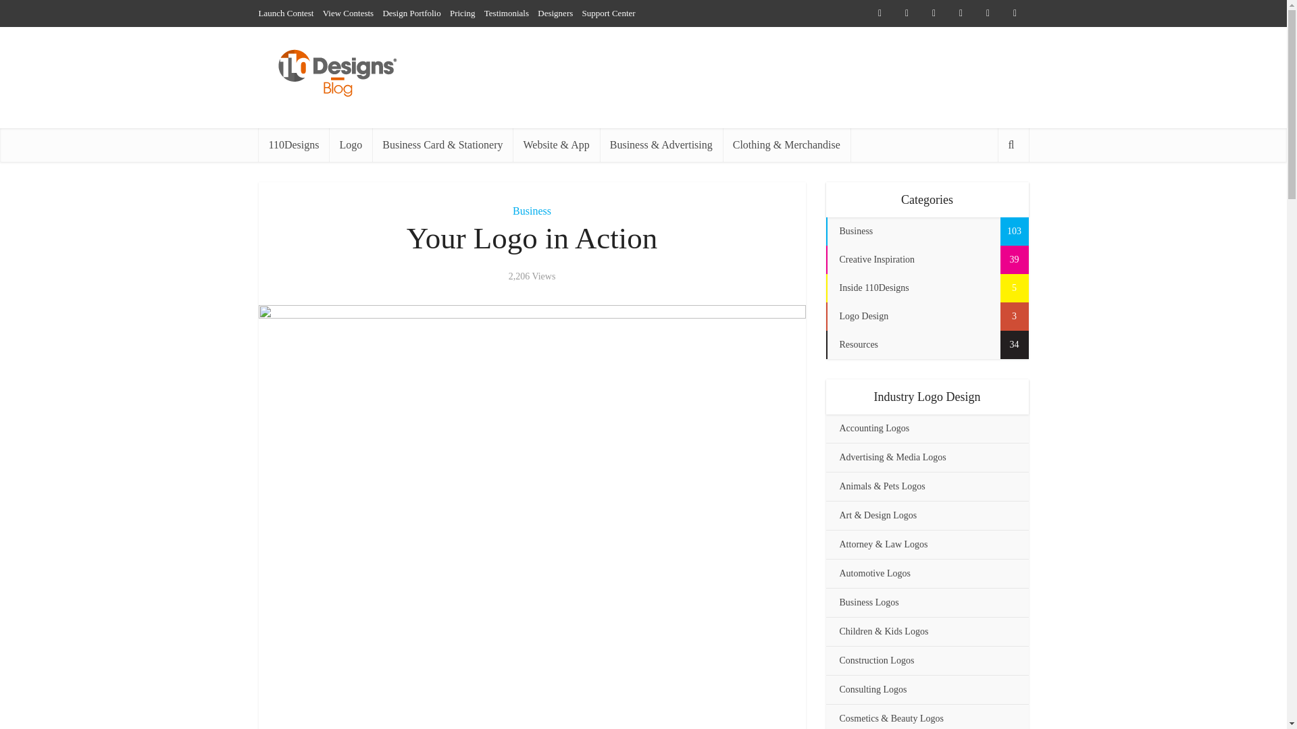 The width and height of the screenshot is (1297, 729). Describe the element at coordinates (293, 144) in the screenshot. I see `110Designs` at that location.